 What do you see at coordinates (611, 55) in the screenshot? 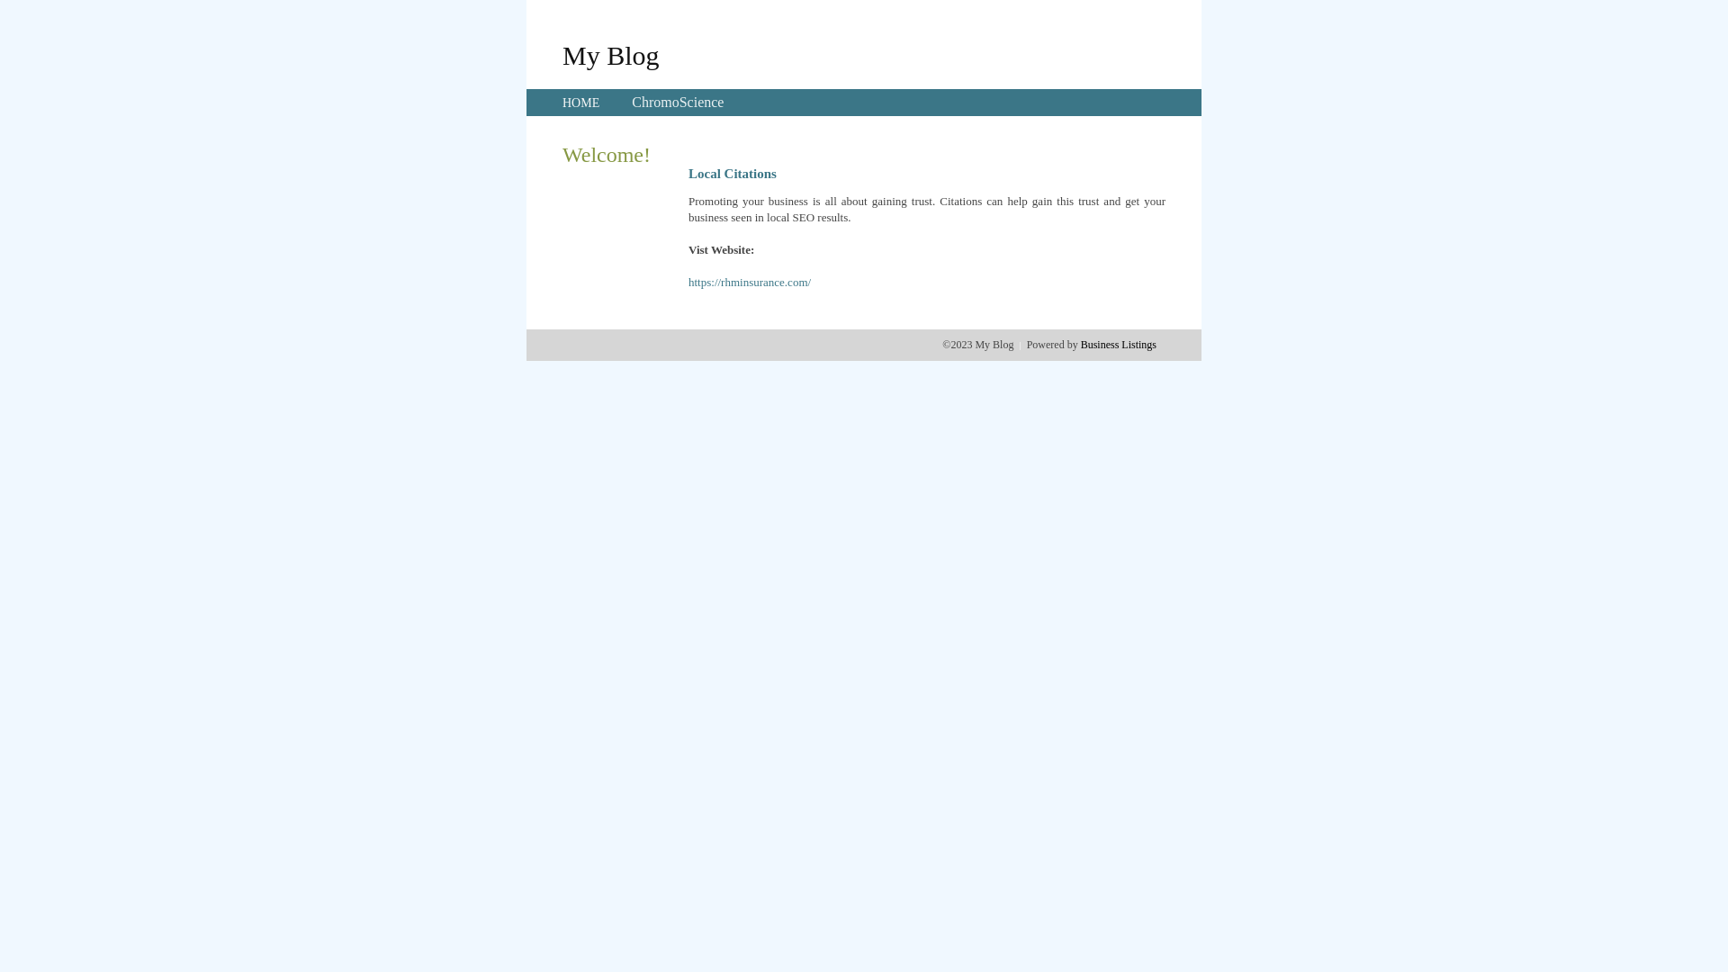
I see `My Blog` at bounding box center [611, 55].